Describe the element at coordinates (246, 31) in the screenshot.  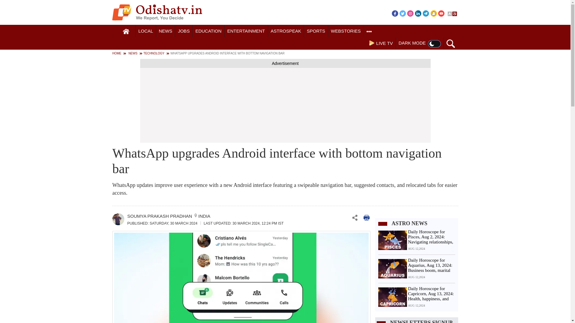
I see `ENTERTAINMENT` at that location.